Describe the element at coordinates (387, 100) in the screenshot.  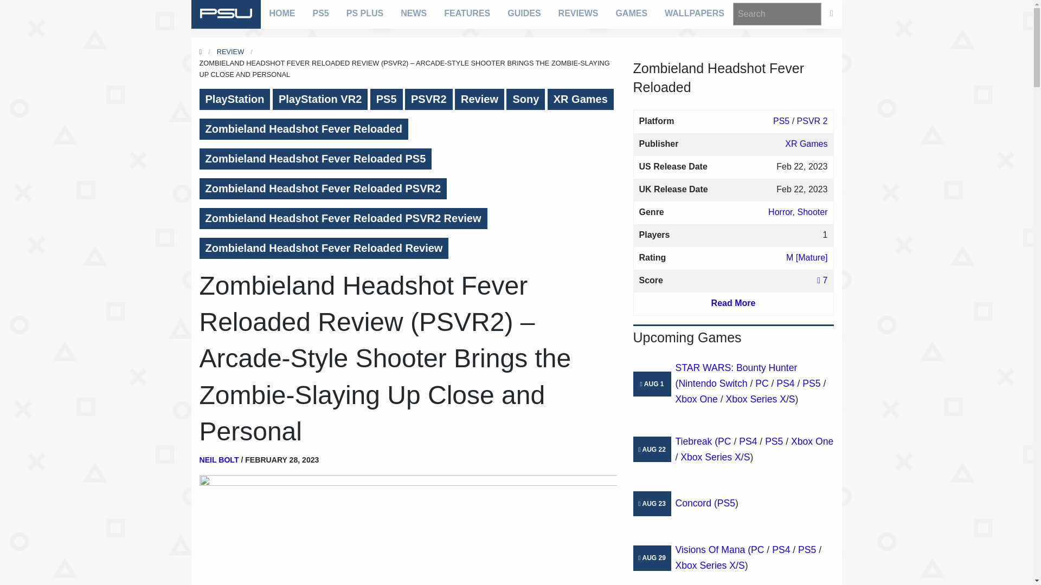
I see `PS5` at that location.